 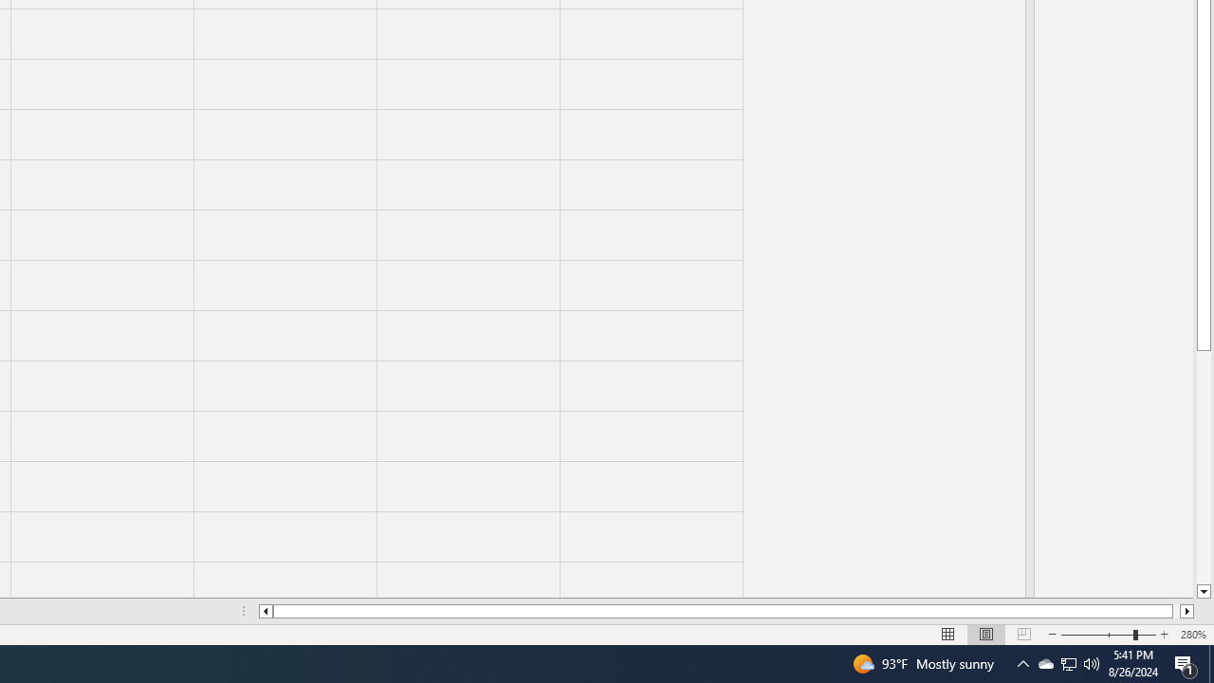 What do you see at coordinates (1164, 634) in the screenshot?
I see `Zoom In` at bounding box center [1164, 634].